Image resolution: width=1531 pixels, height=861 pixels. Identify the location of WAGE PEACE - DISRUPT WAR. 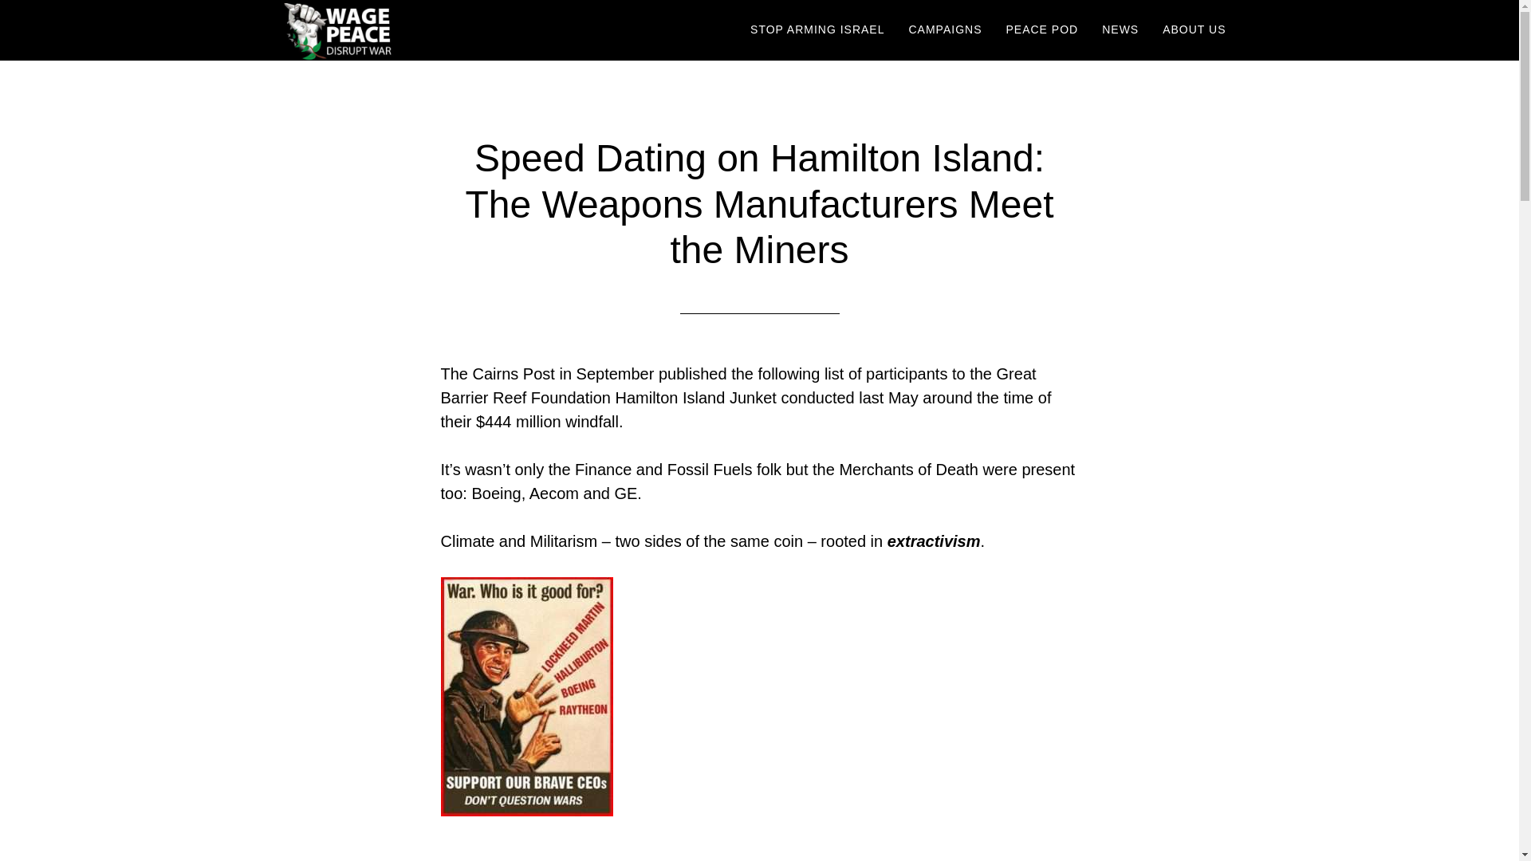
(424, 30).